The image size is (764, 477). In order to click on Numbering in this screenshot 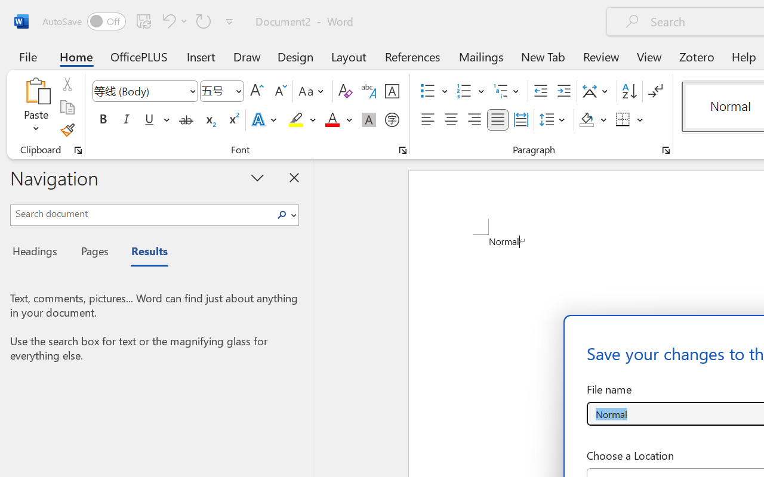, I will do `click(470, 91)`.